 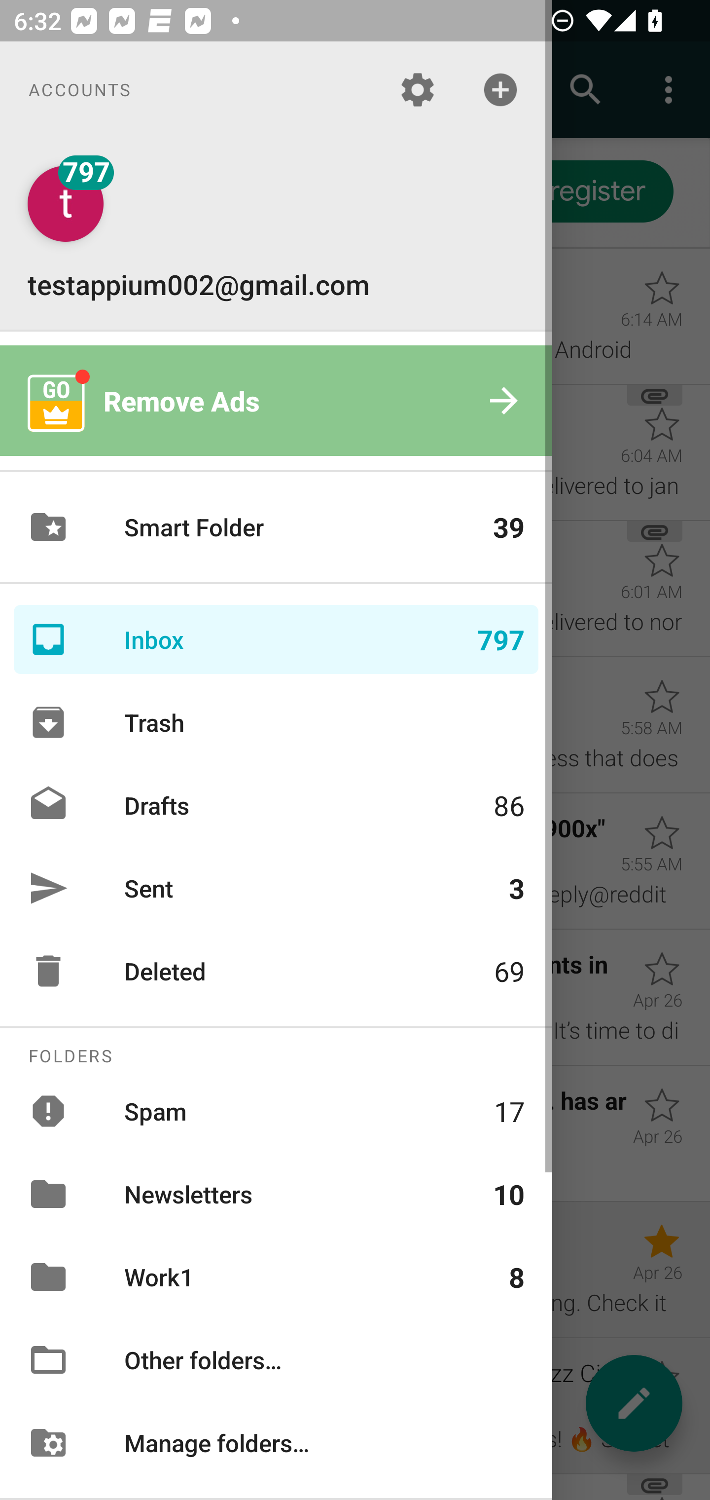 I want to click on Sent 3, so click(x=276, y=888).